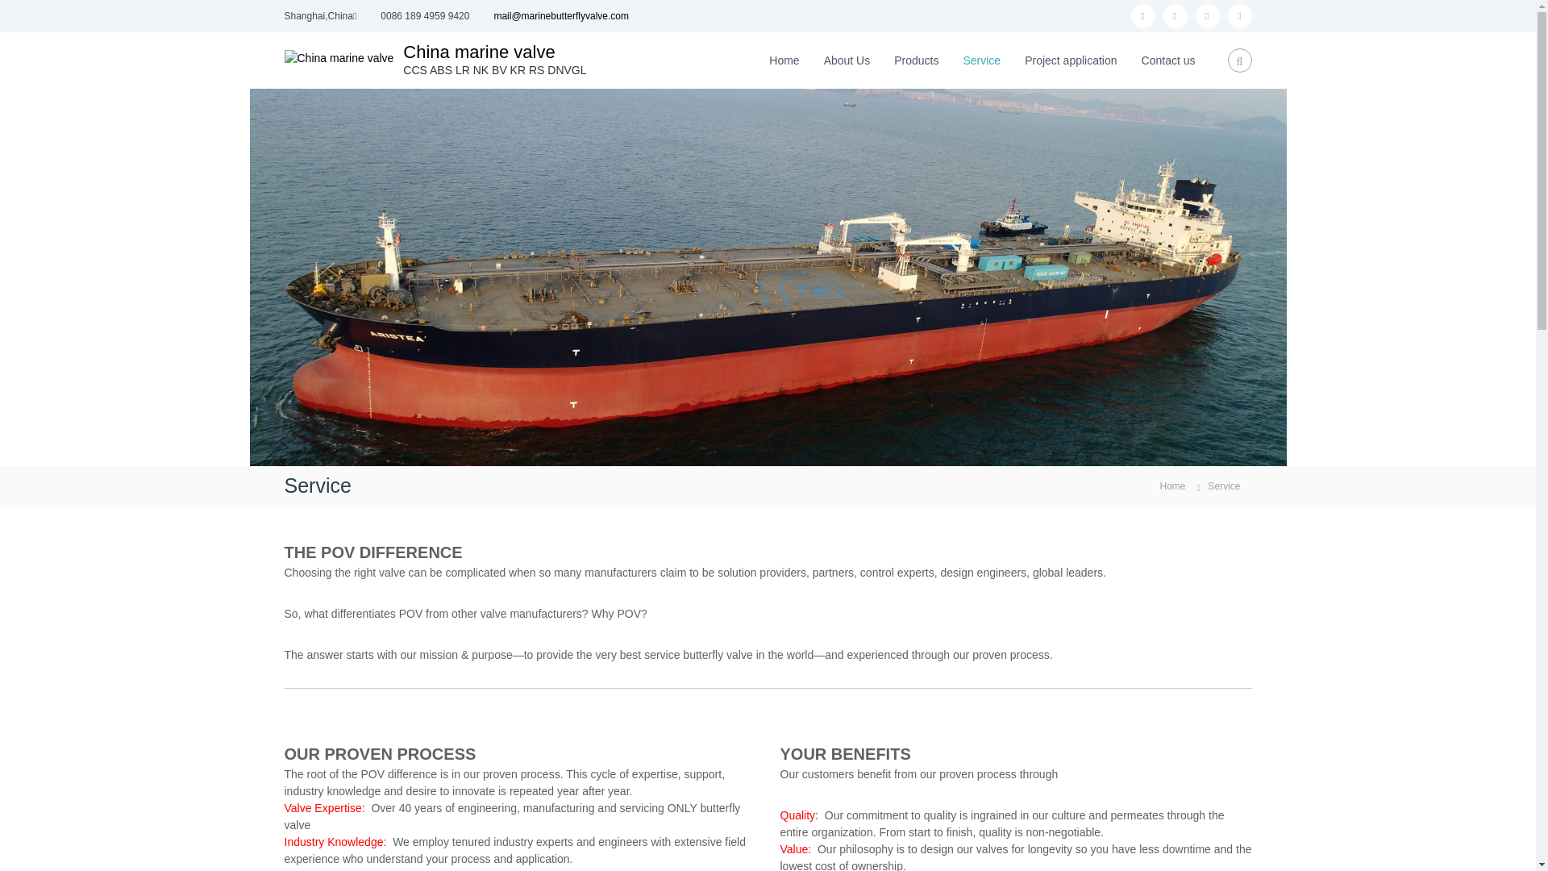 This screenshot has width=1548, height=871. I want to click on China marine valve, so click(478, 52).